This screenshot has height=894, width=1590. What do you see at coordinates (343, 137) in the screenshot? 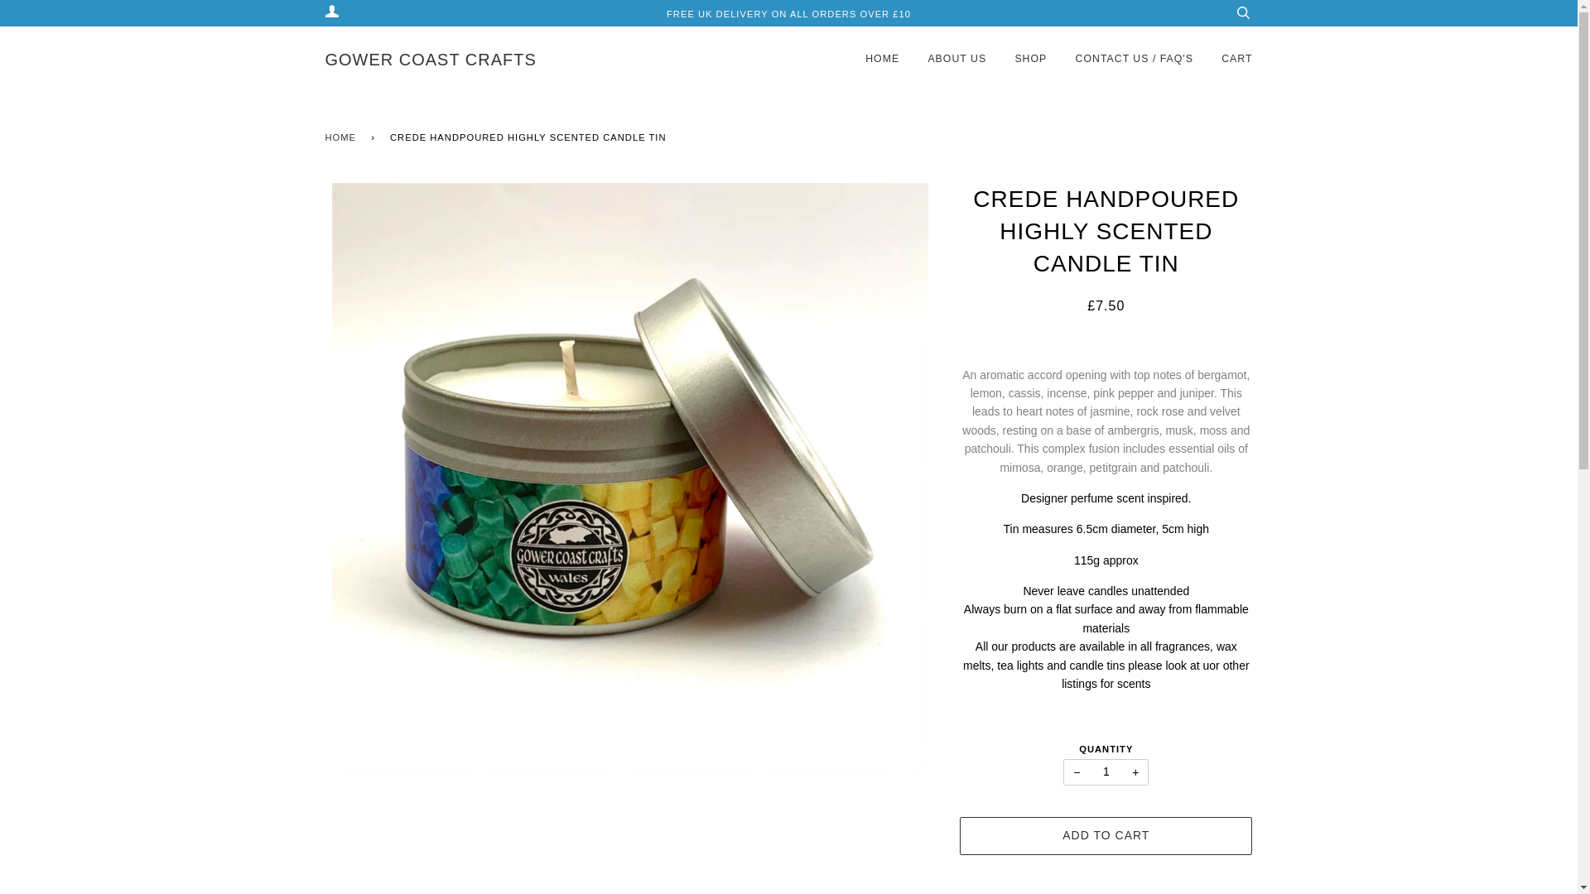
I see `Back to the frontpage` at bounding box center [343, 137].